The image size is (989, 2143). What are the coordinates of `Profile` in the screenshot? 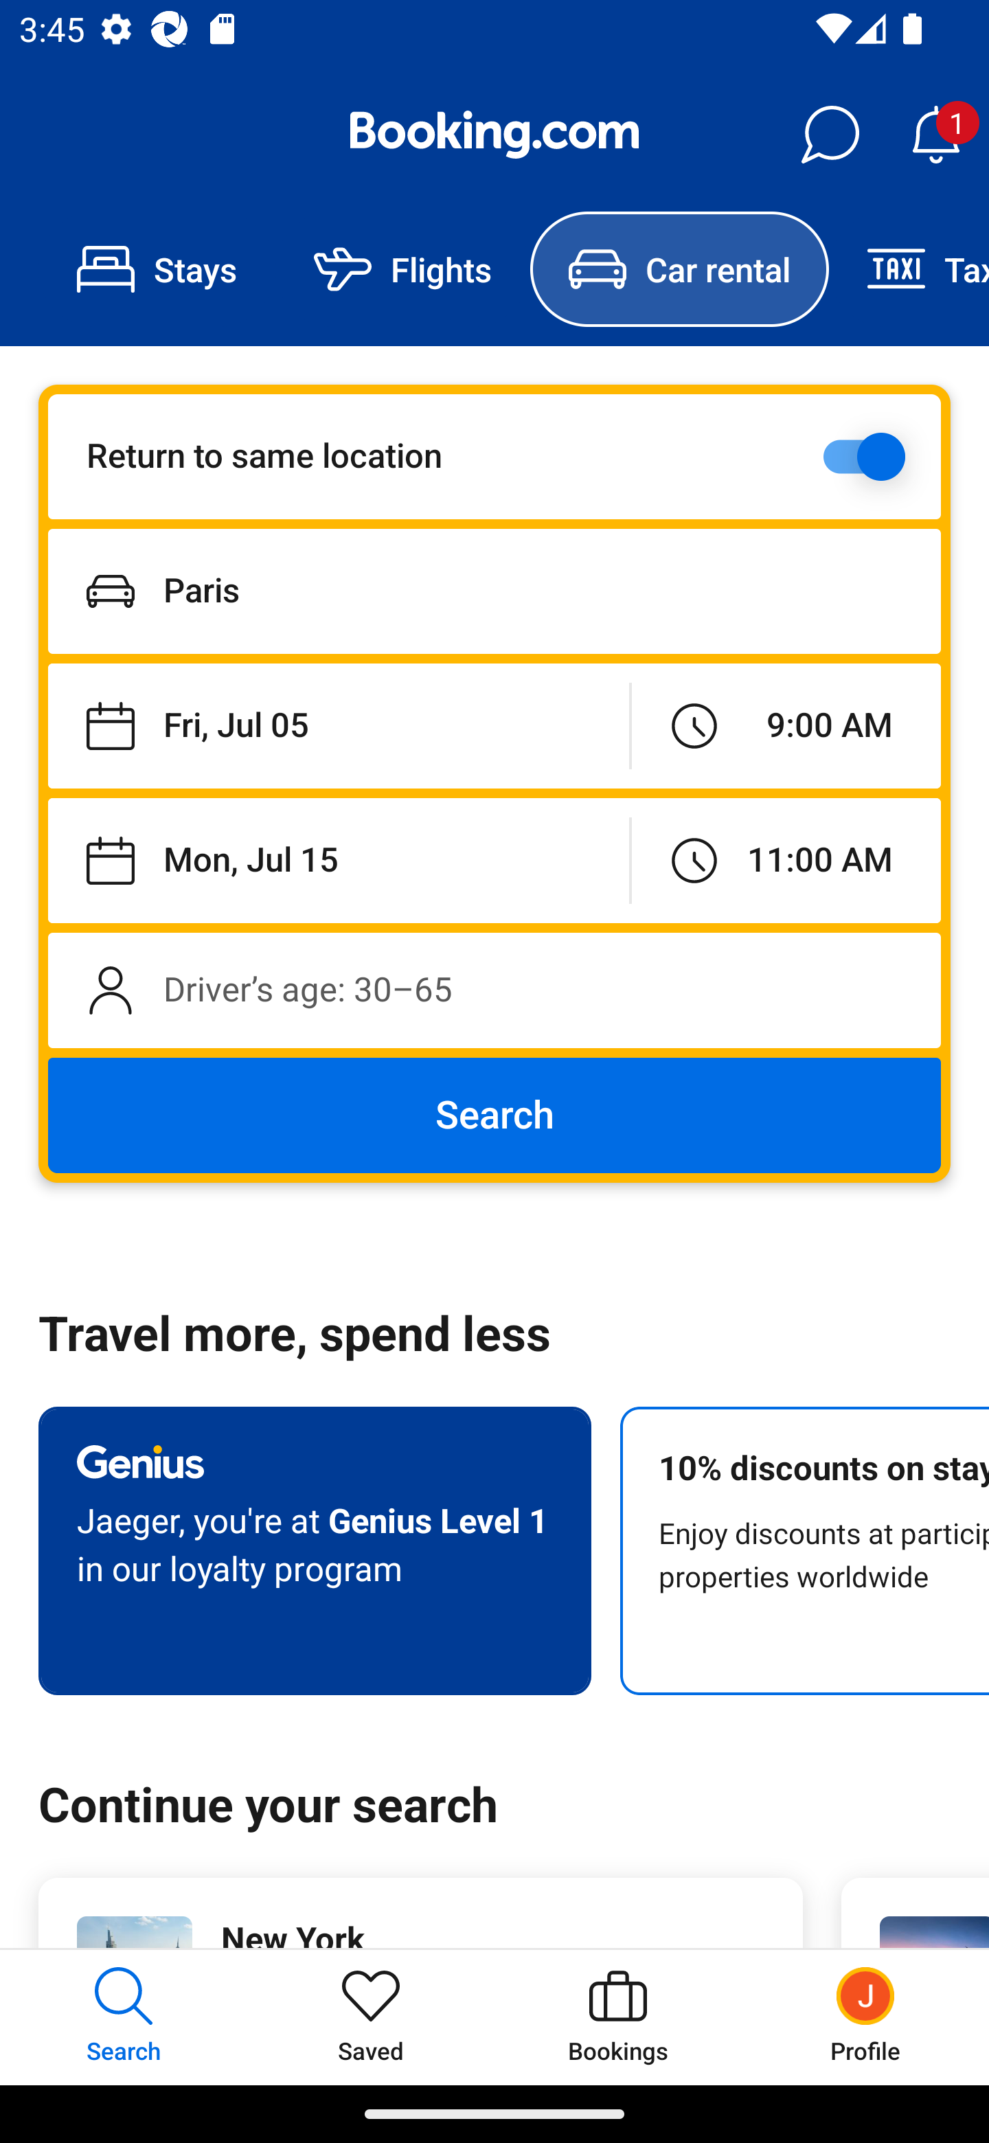 It's located at (865, 2017).